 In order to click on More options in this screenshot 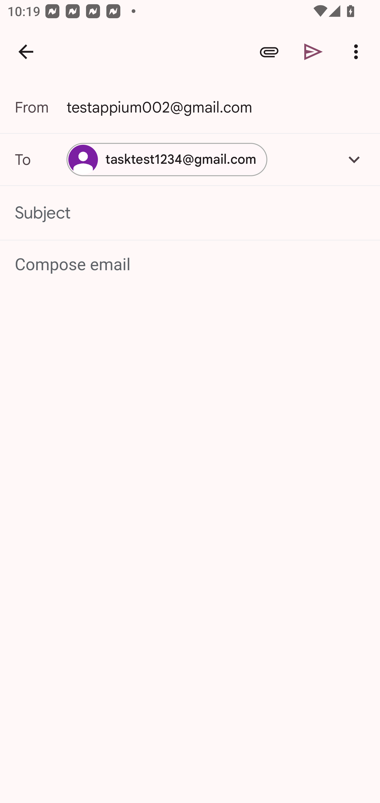, I will do `click(358, 52)`.